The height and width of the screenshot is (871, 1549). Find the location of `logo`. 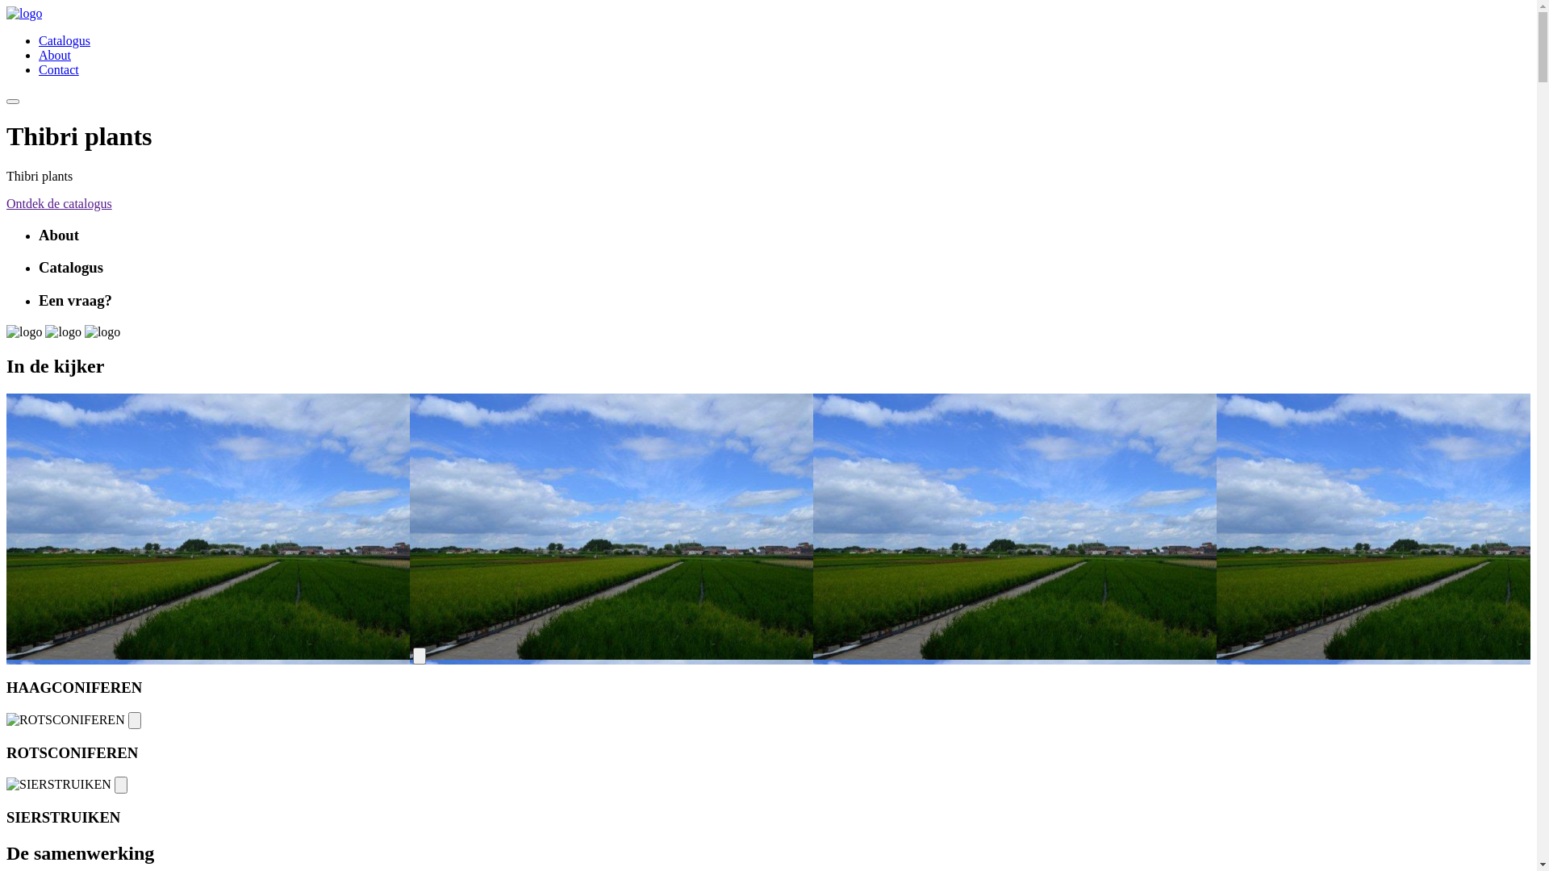

logo is located at coordinates (63, 332).